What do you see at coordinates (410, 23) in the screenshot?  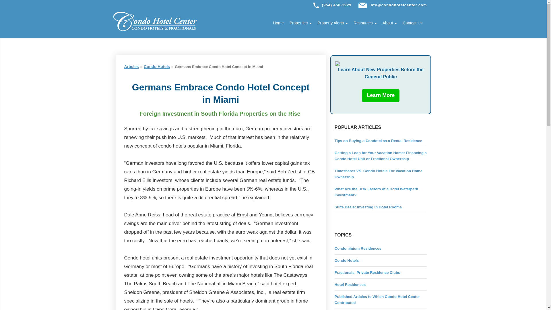 I see `Contact Us` at bounding box center [410, 23].